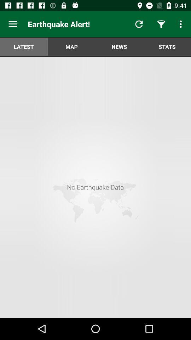 Image resolution: width=191 pixels, height=340 pixels. What do you see at coordinates (13, 24) in the screenshot?
I see `turn on item to the left of earthquake alert!` at bounding box center [13, 24].